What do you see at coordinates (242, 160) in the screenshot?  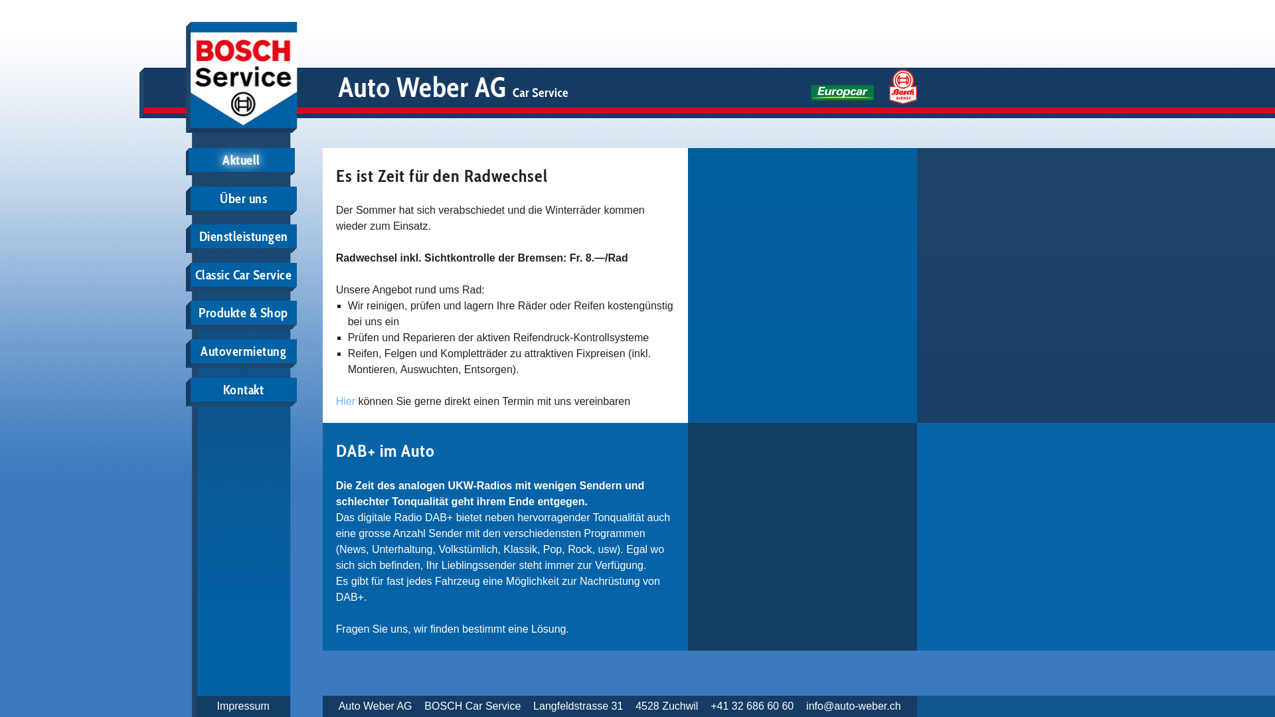 I see `Aktuell` at bounding box center [242, 160].